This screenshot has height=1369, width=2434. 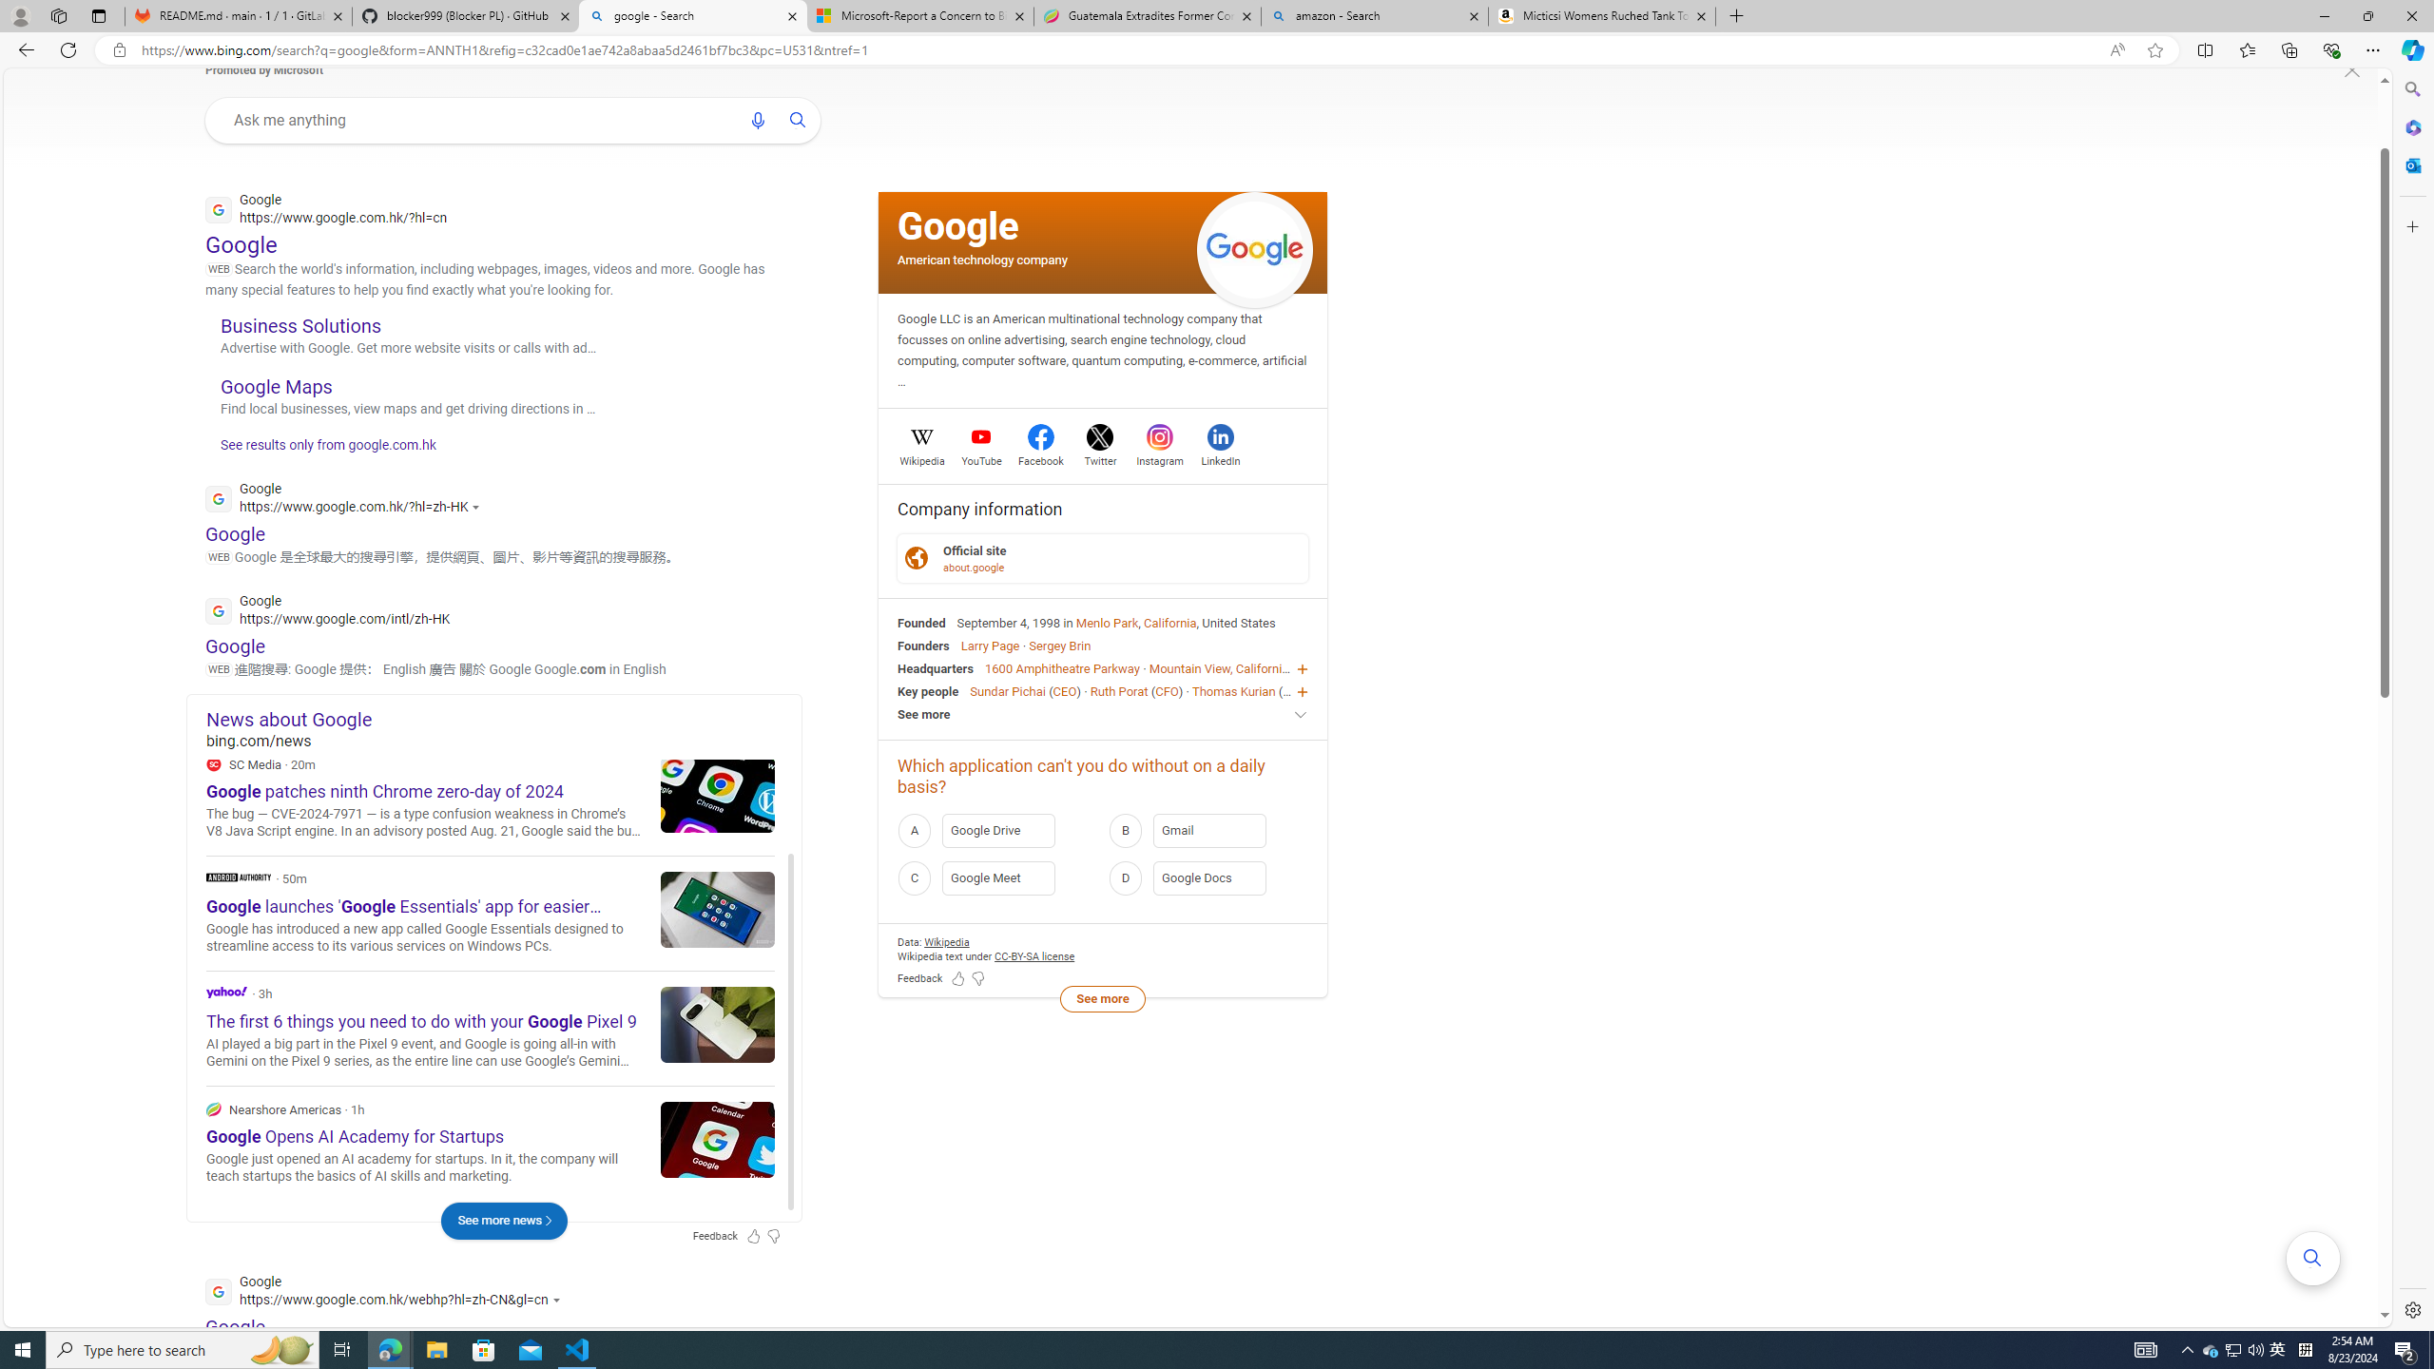 I want to click on Nearshore Americas, so click(x=213, y=1109).